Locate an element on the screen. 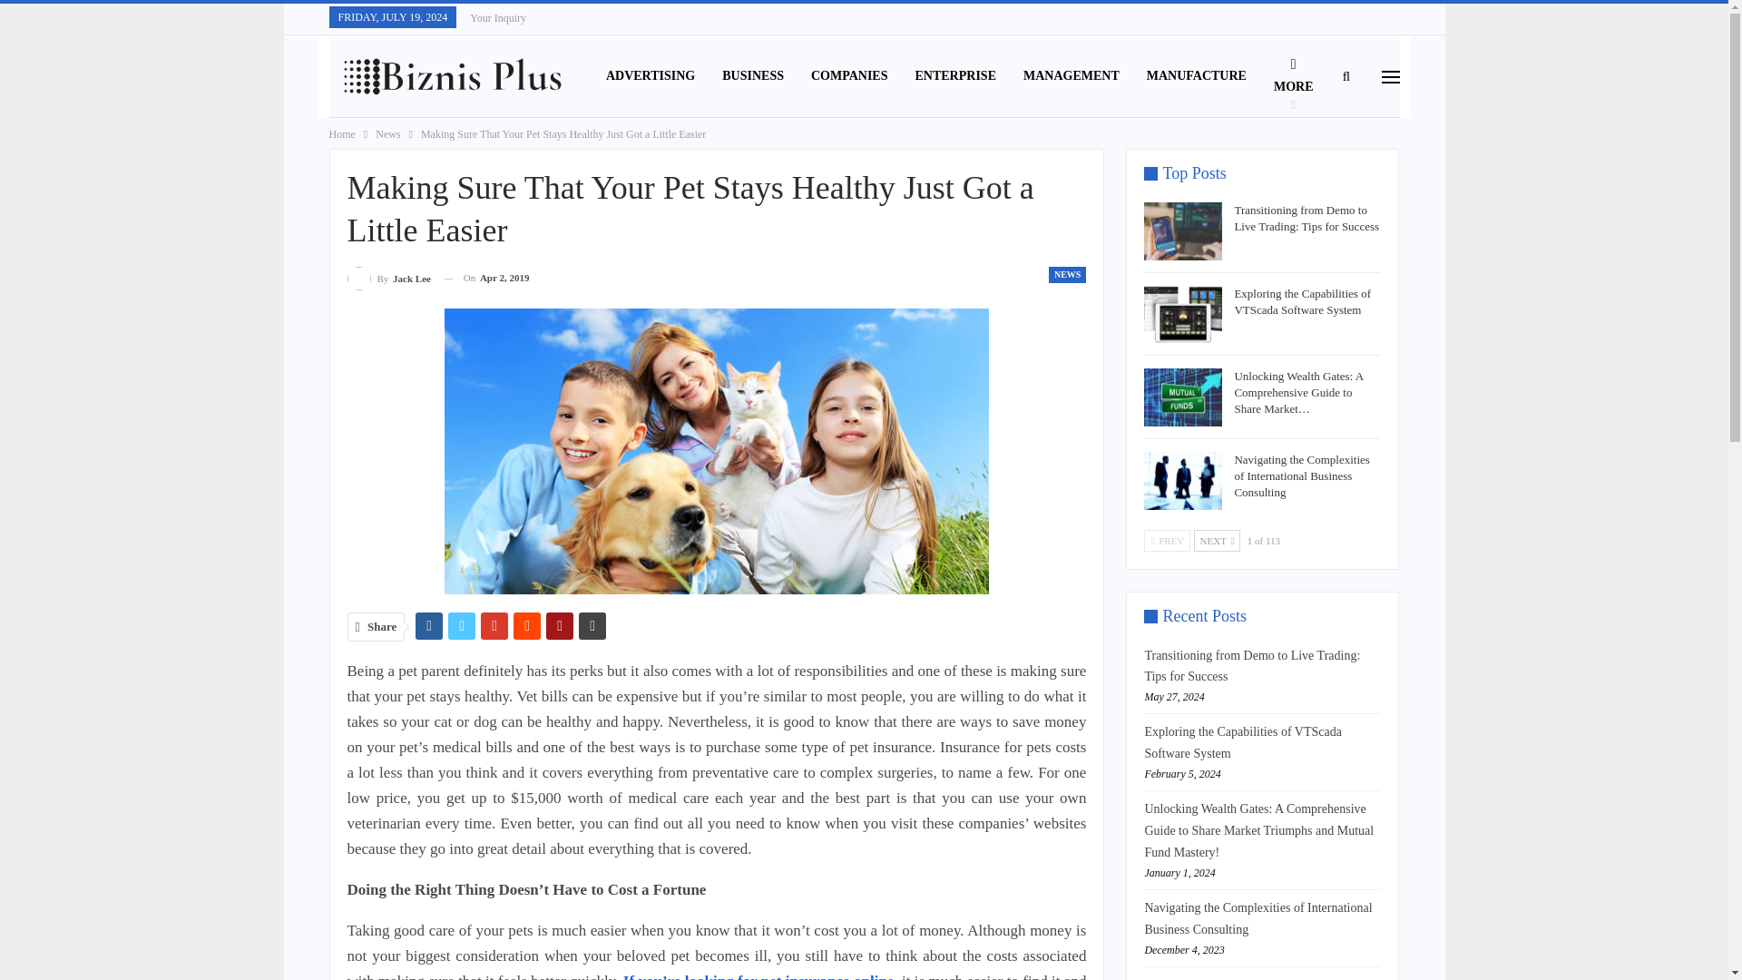 This screenshot has height=980, width=1742. Browse Author Articles is located at coordinates (388, 278).